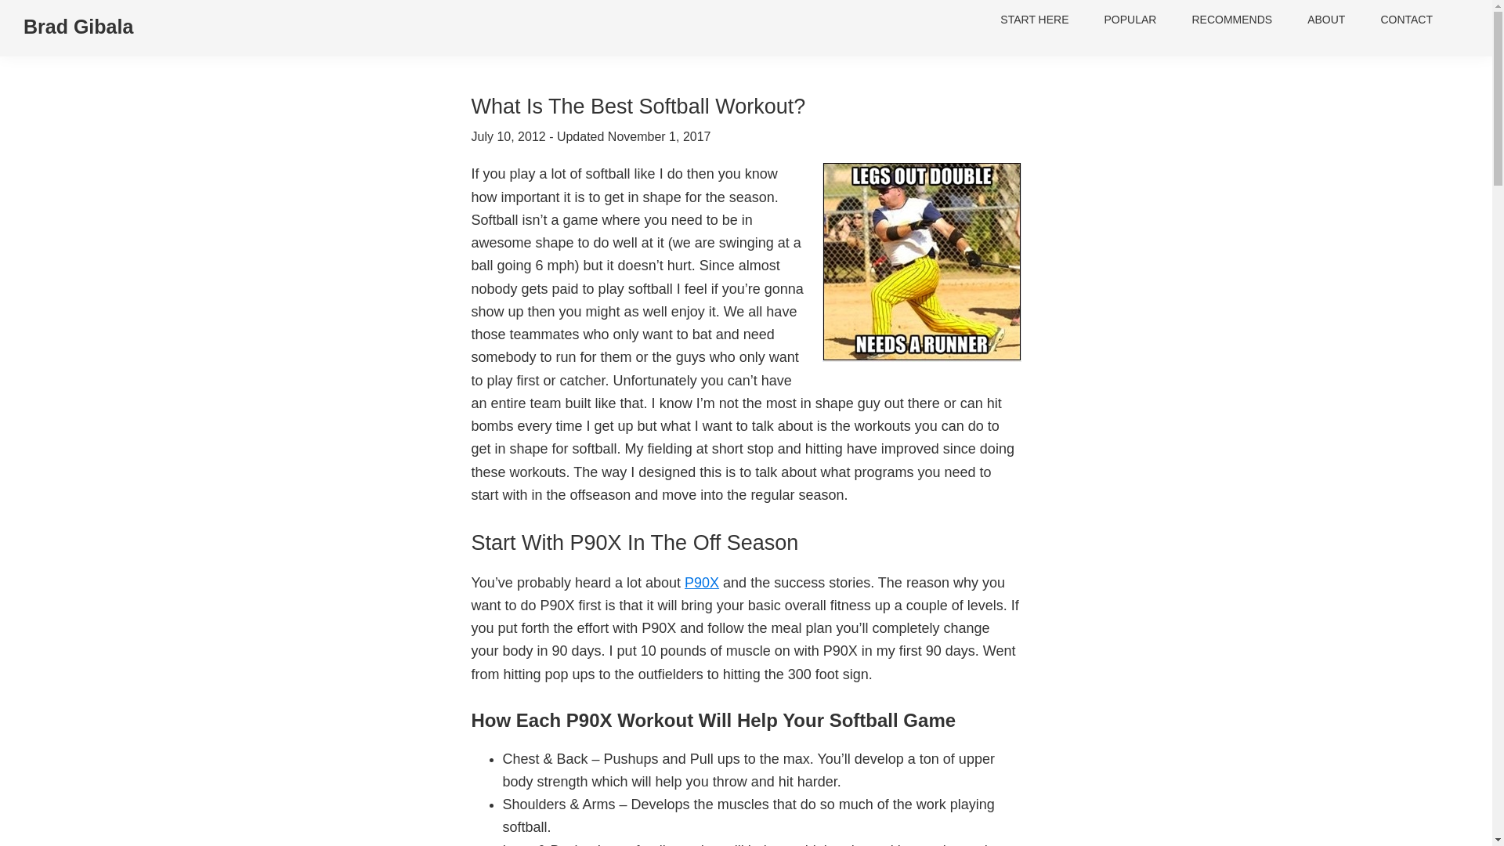  I want to click on ABOUT, so click(1326, 25).